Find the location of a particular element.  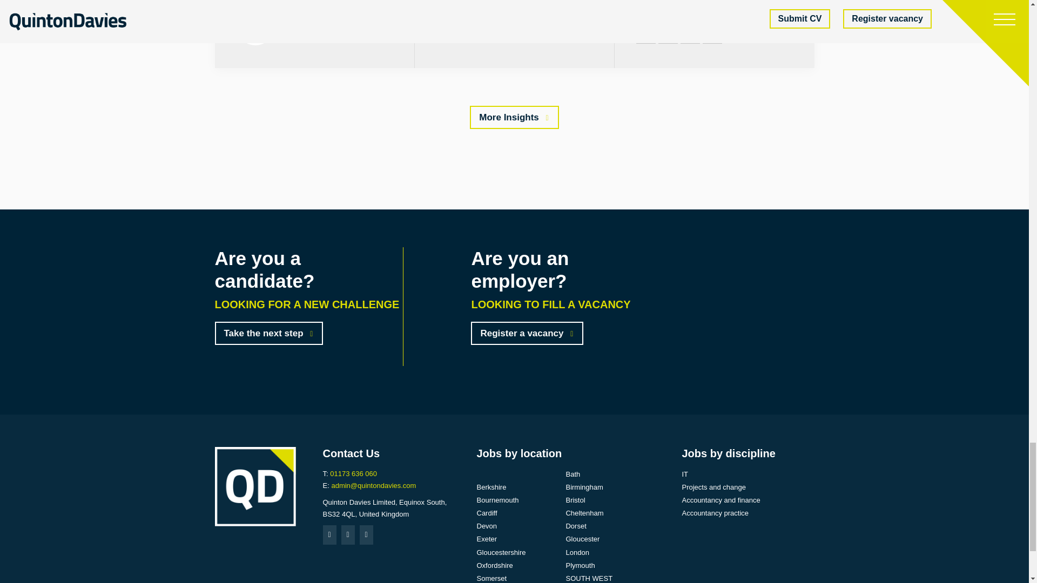

01173 636 060 is located at coordinates (353, 473).